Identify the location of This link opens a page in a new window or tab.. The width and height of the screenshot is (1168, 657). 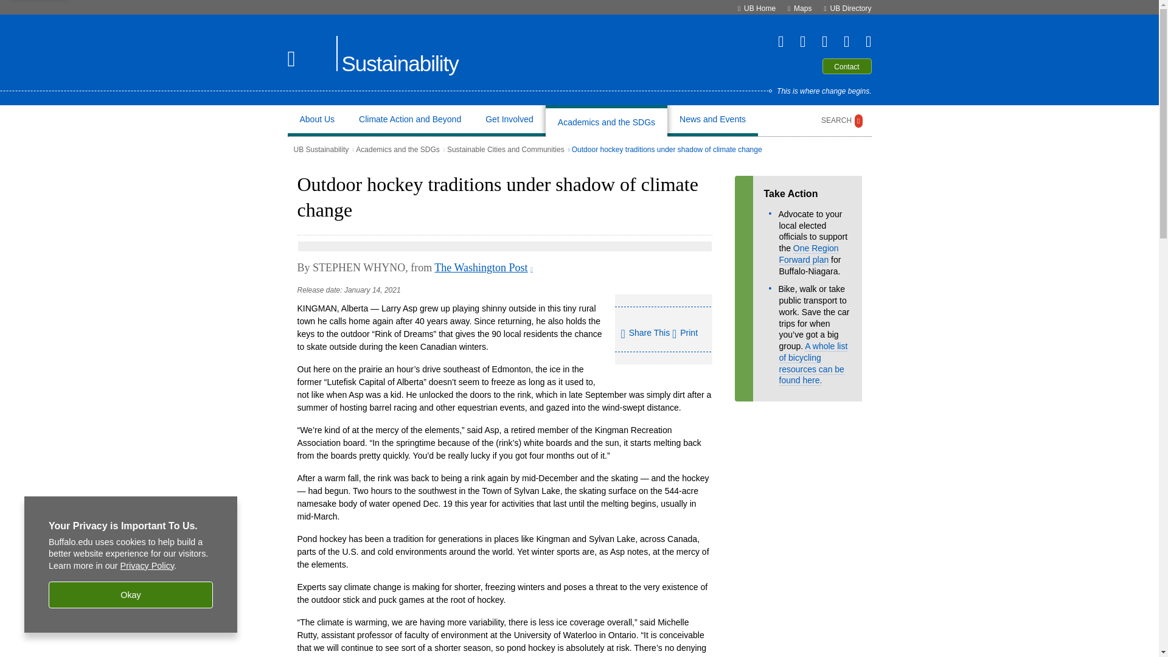
(531, 269).